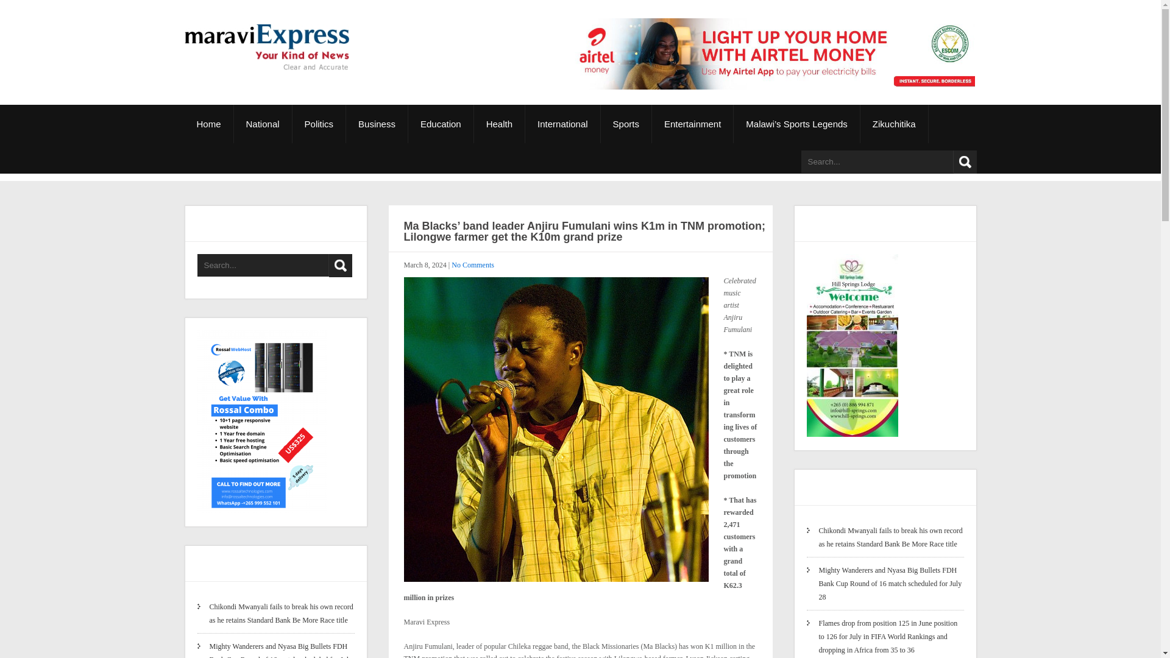 Image resolution: width=1170 pixels, height=658 pixels. What do you see at coordinates (692, 124) in the screenshot?
I see `Entertainment` at bounding box center [692, 124].